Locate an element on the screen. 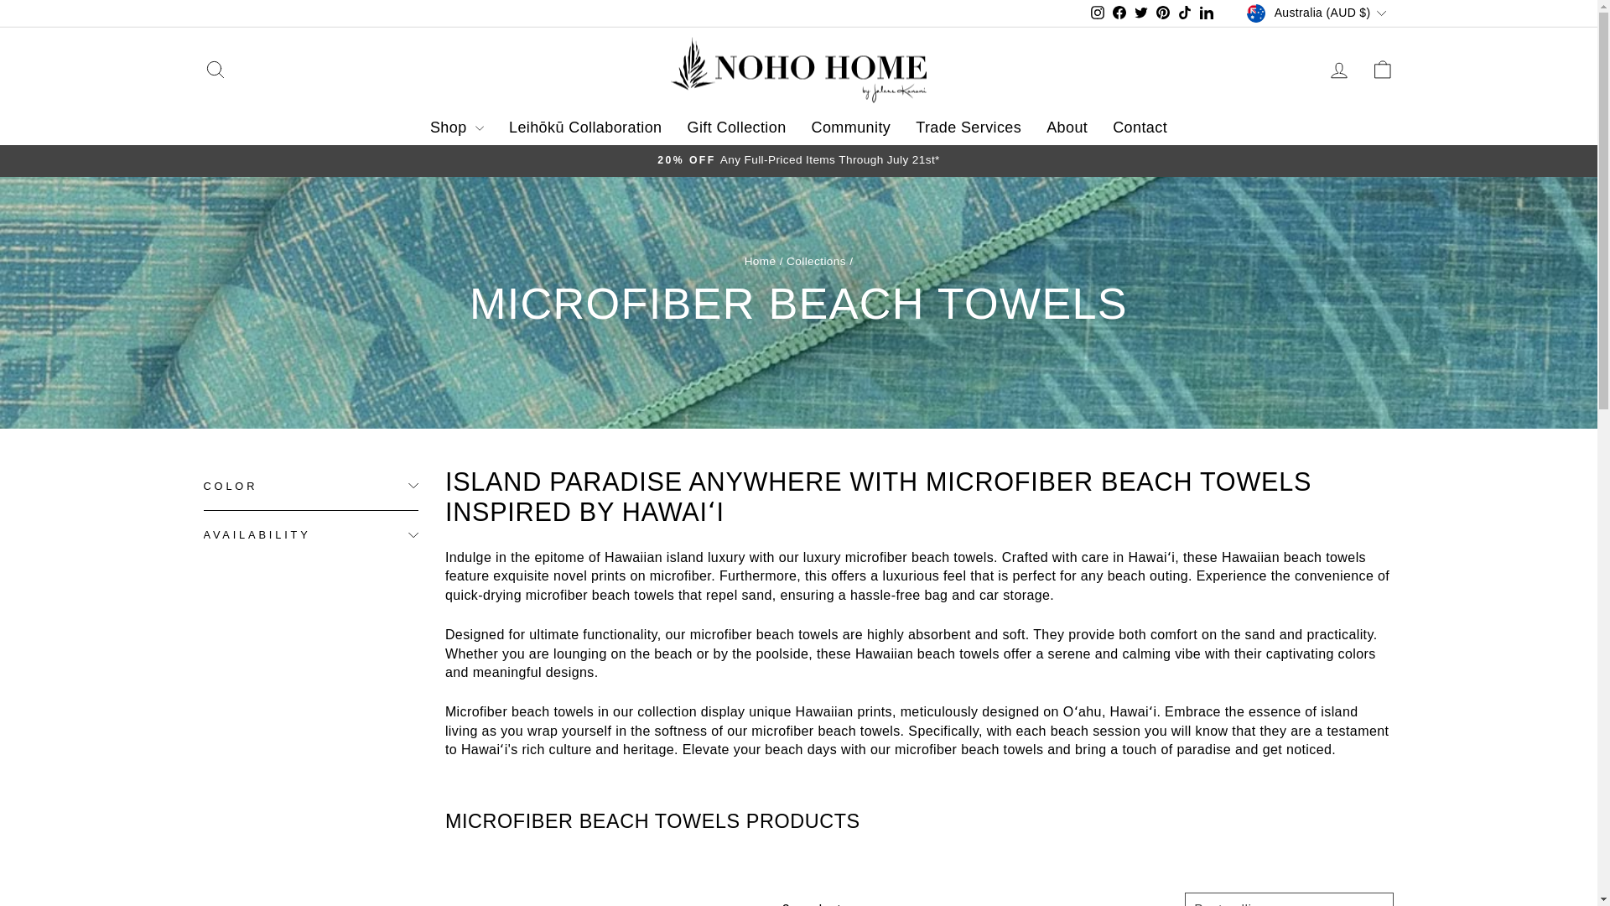 Image resolution: width=1610 pixels, height=906 pixels. twitter is located at coordinates (1140, 12).